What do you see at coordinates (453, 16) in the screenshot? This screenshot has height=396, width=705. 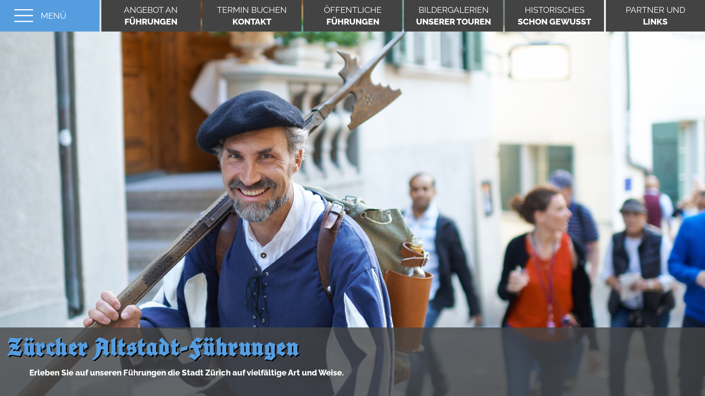 I see `BILDERGALERIEN
UNSERER TOUREN` at bounding box center [453, 16].